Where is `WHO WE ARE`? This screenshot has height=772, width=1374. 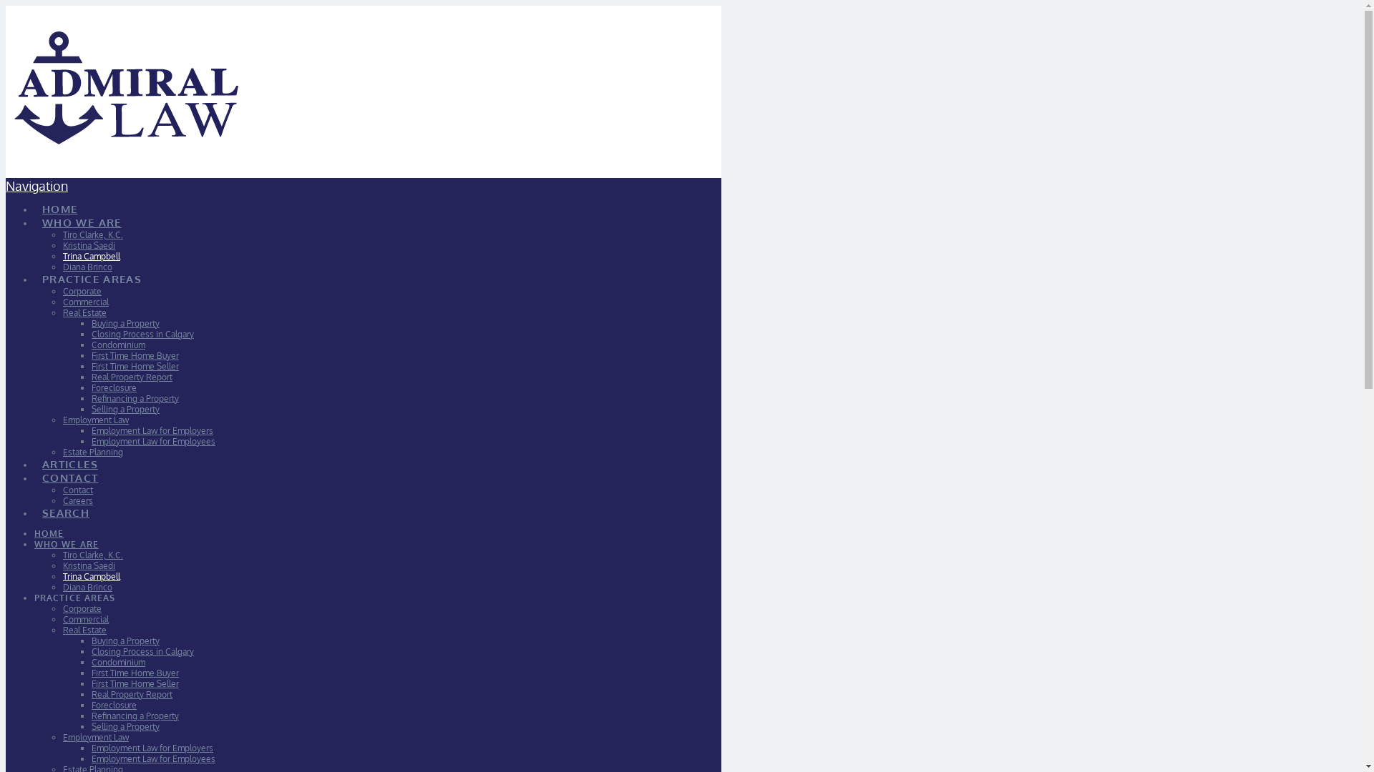 WHO WE ARE is located at coordinates (82, 215).